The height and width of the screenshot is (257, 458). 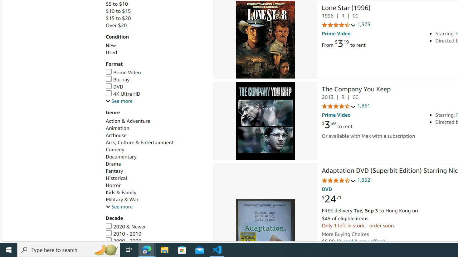 I want to click on Blu-ray, so click(x=117, y=80).